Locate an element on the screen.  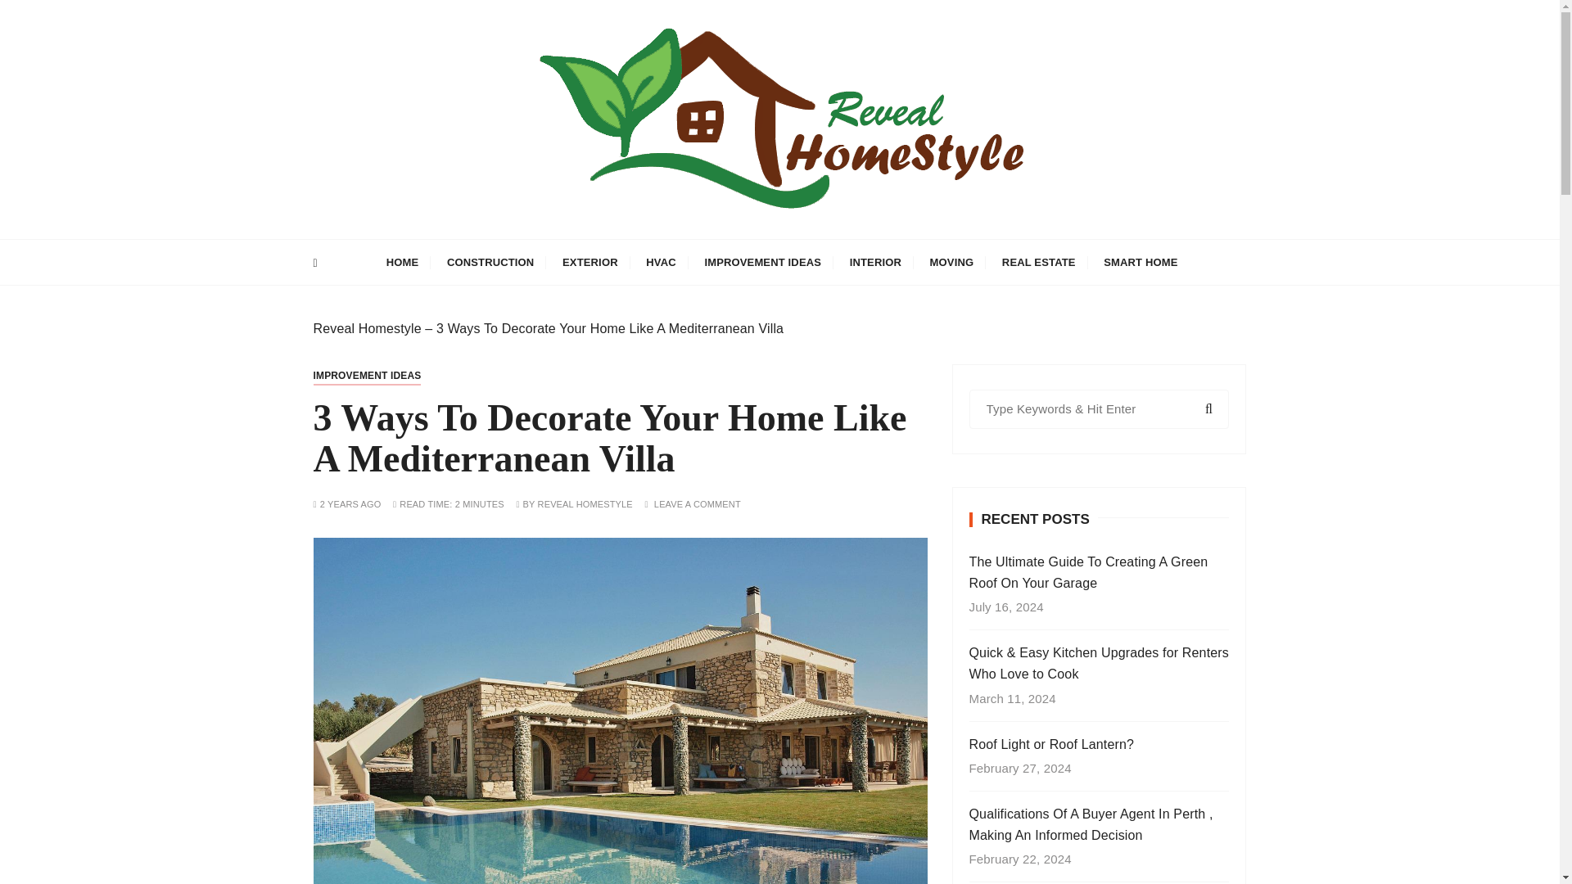
HVAC is located at coordinates (660, 262).